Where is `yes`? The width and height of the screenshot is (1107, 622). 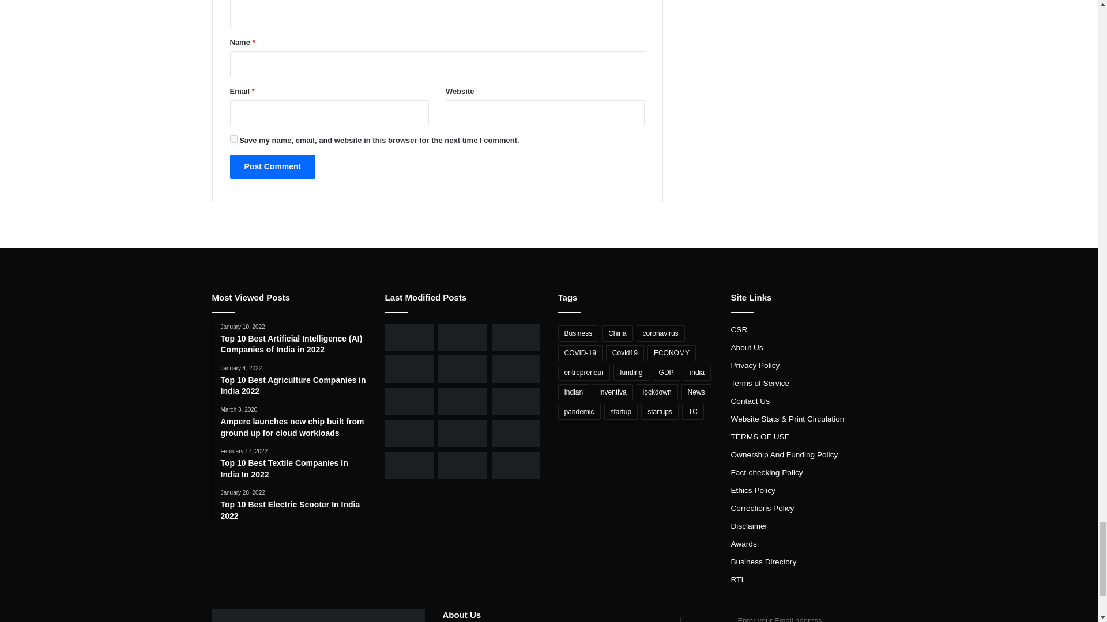 yes is located at coordinates (233, 139).